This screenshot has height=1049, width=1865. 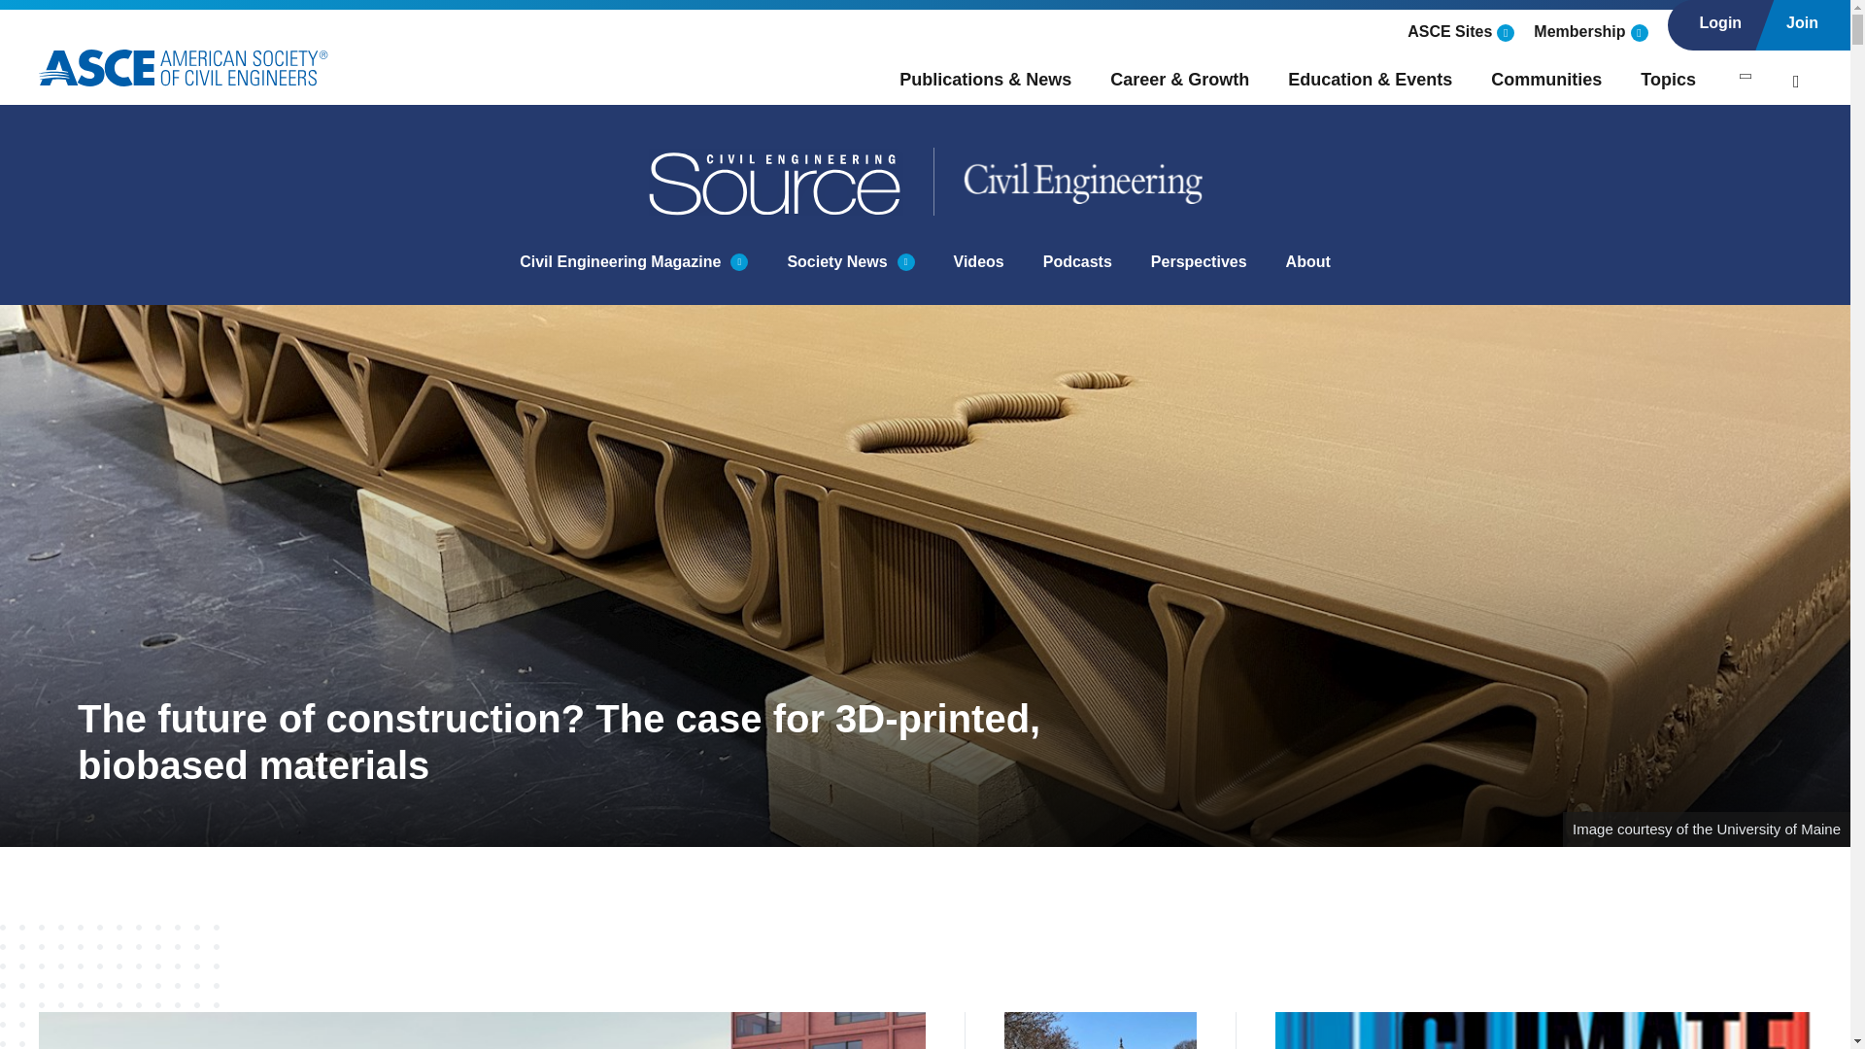 What do you see at coordinates (1068, 182) in the screenshot?
I see `Civil Engineering` at bounding box center [1068, 182].